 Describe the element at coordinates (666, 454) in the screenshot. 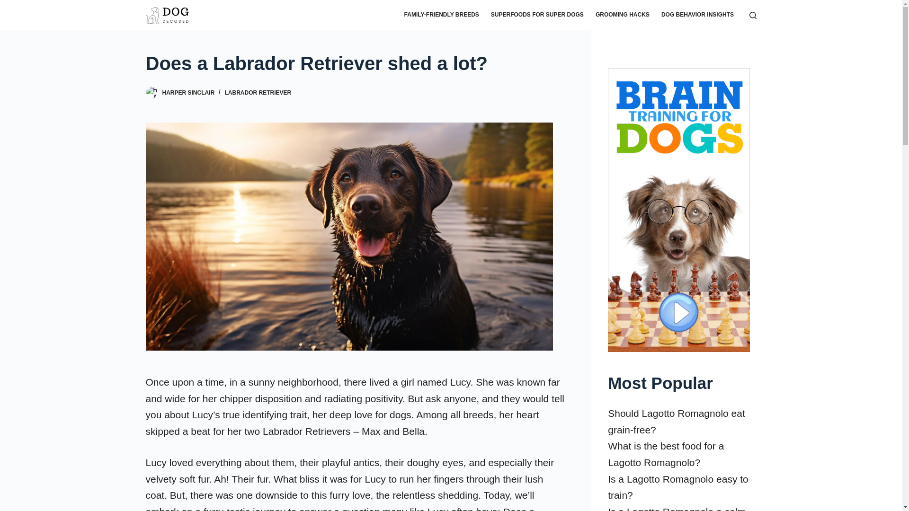

I see `What is the best food for a Lagotto Romagnolo?` at that location.